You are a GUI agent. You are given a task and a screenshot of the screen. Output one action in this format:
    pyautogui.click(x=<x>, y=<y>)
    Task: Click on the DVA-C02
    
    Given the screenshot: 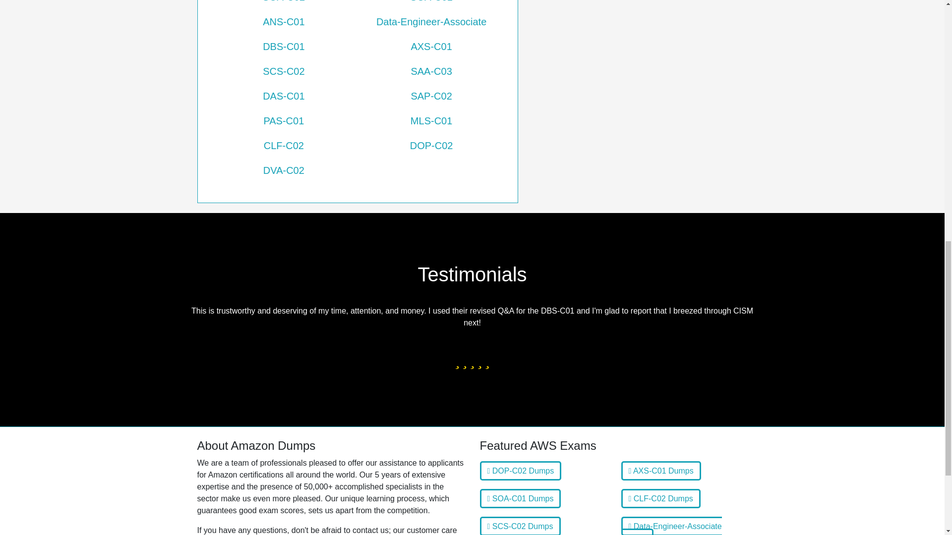 What is the action you would take?
    pyautogui.click(x=284, y=170)
    